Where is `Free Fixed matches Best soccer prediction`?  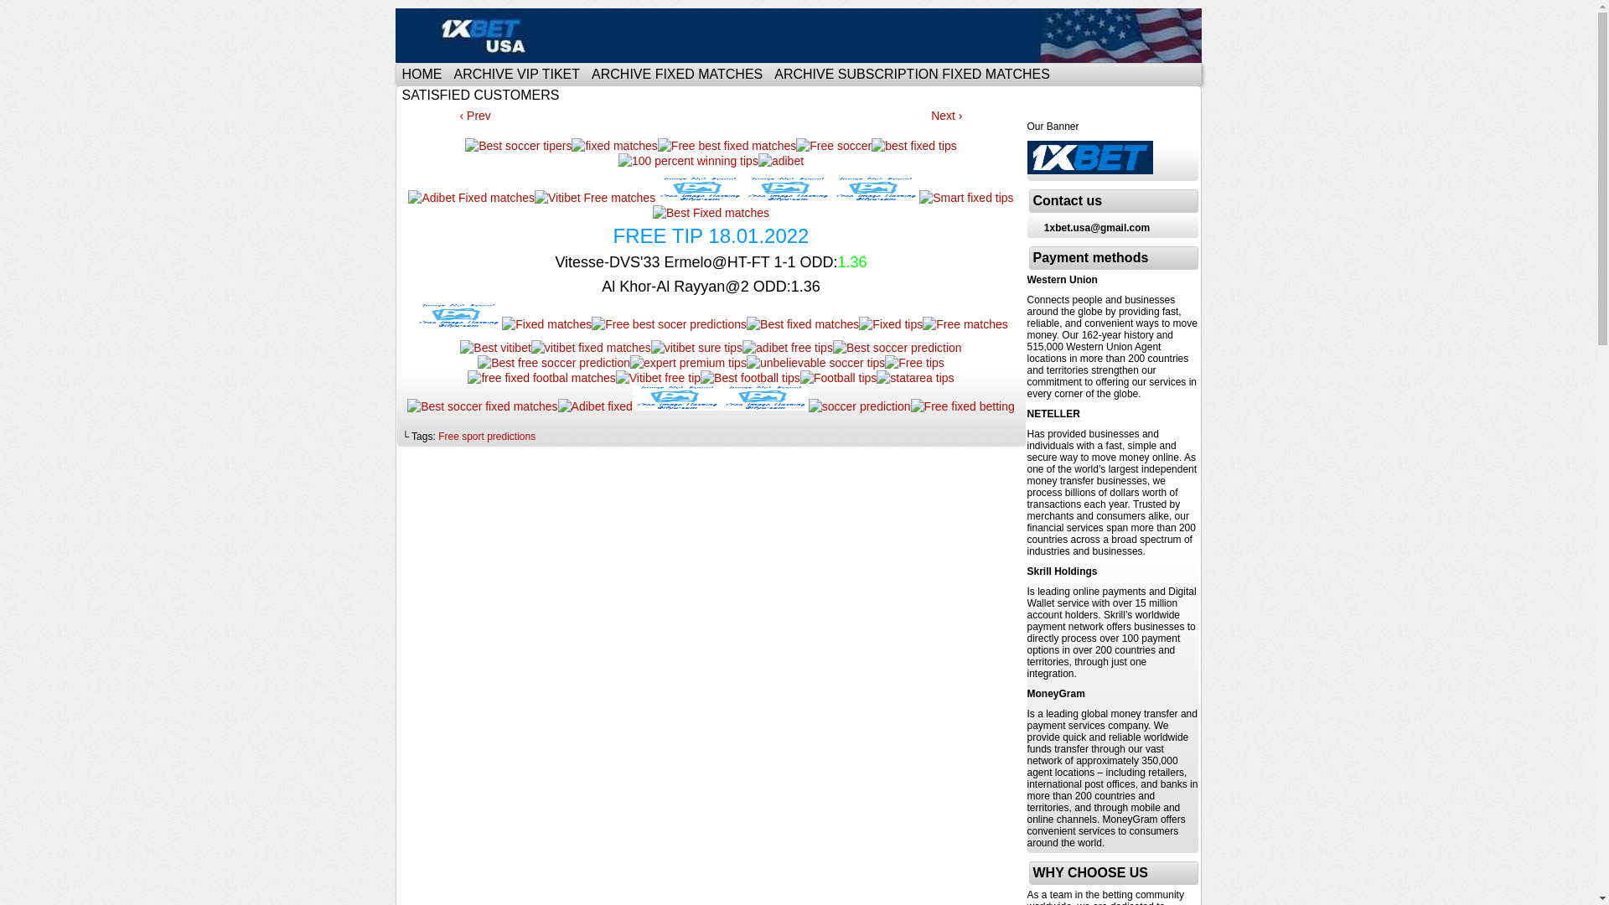
Free Fixed matches Best soccer prediction is located at coordinates (801, 35).